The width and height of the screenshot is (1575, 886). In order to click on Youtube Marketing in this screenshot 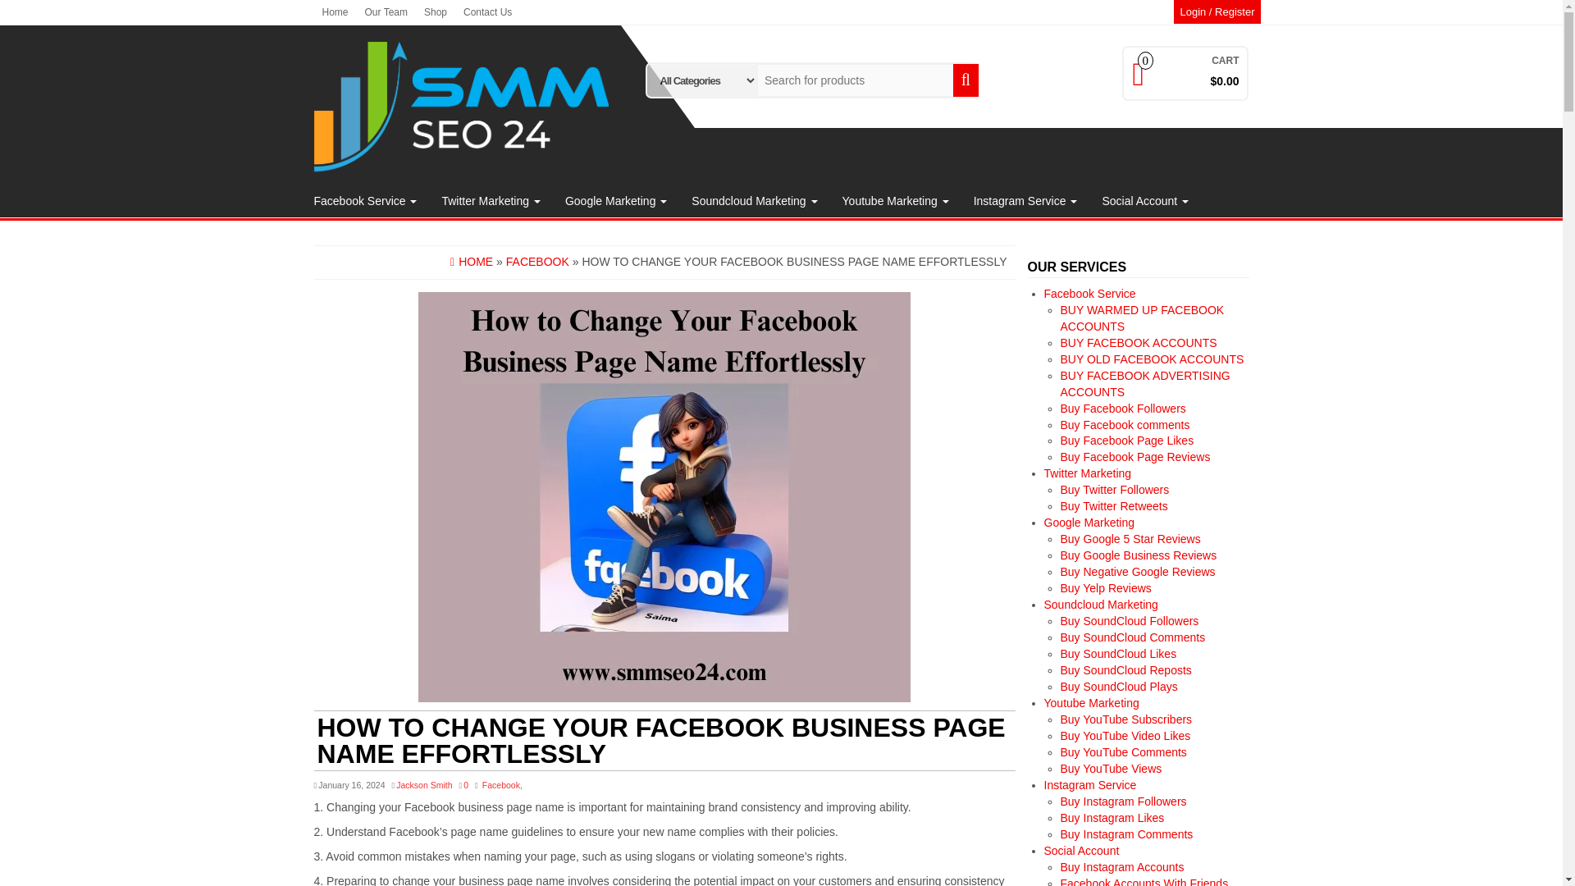, I will do `click(895, 200)`.